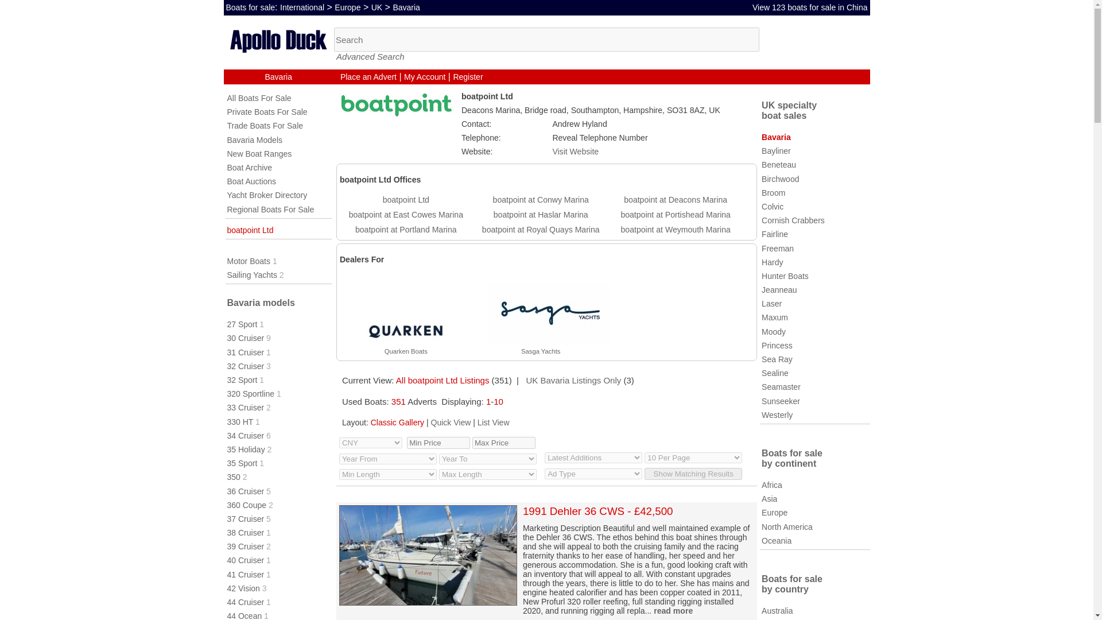 This screenshot has width=1102, height=620. Describe the element at coordinates (467, 77) in the screenshot. I see `Register` at that location.